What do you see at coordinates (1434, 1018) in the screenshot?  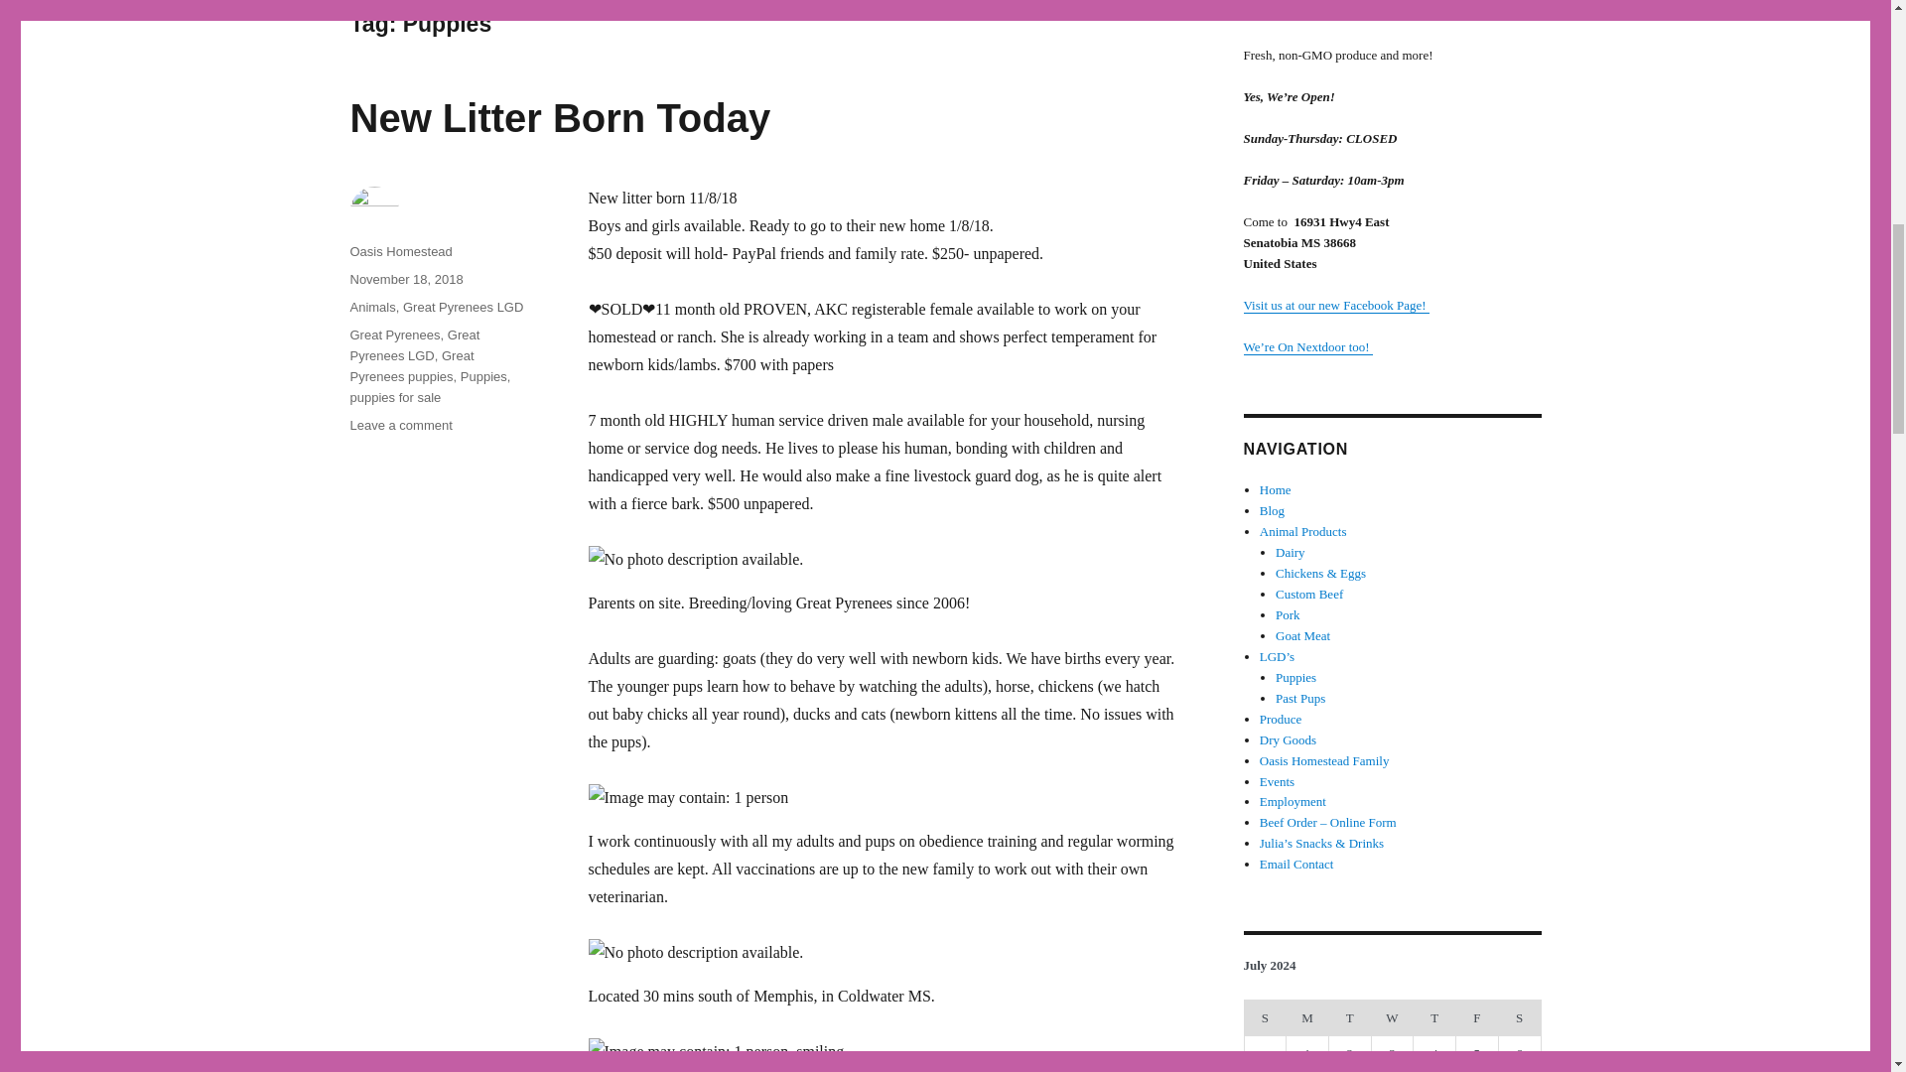 I see `Thursday` at bounding box center [1434, 1018].